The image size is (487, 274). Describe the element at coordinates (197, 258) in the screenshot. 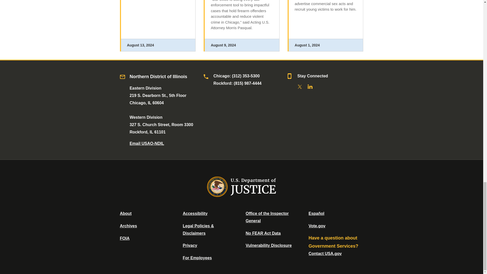

I see `For Employees` at that location.